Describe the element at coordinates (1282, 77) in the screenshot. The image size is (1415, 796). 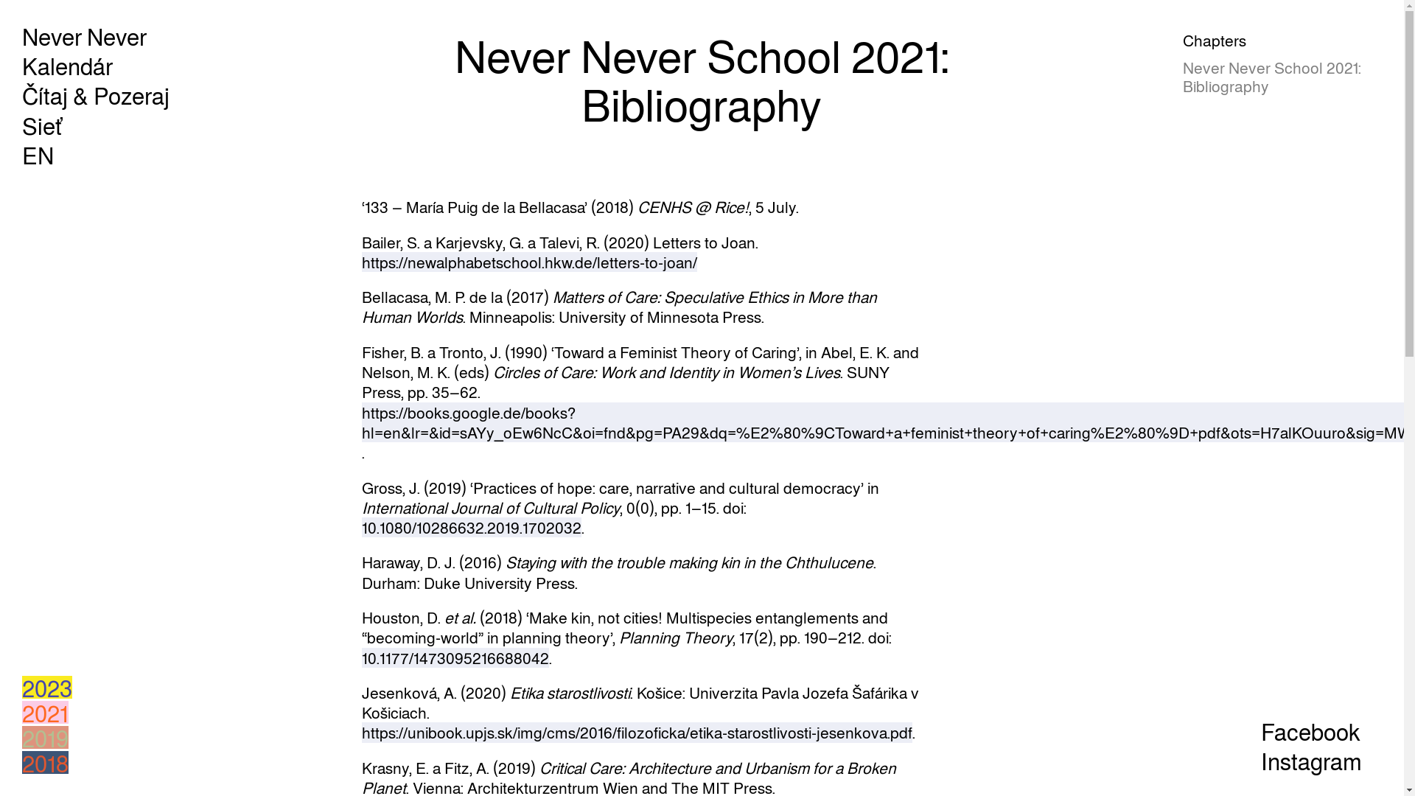
I see `Never Never School 2021: Bibliography` at that location.